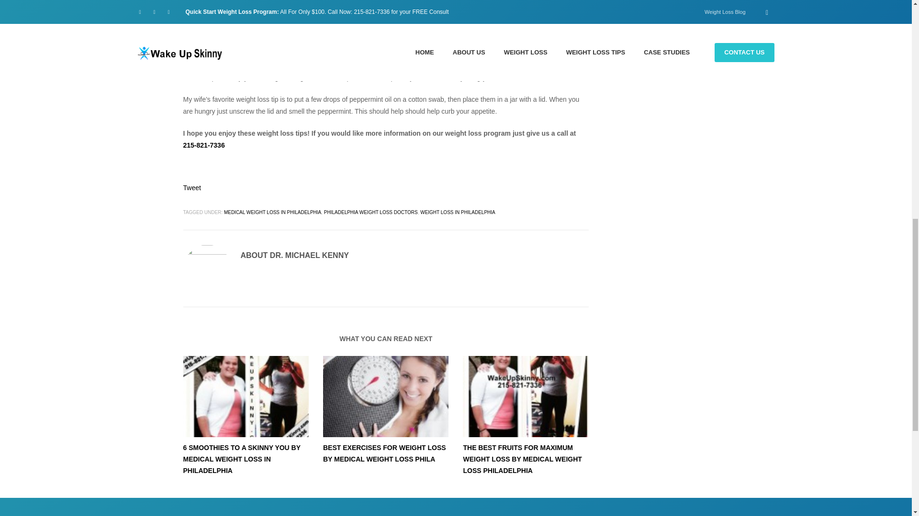 This screenshot has height=516, width=919. What do you see at coordinates (245, 397) in the screenshot?
I see `medical weight loss philadelphia` at bounding box center [245, 397].